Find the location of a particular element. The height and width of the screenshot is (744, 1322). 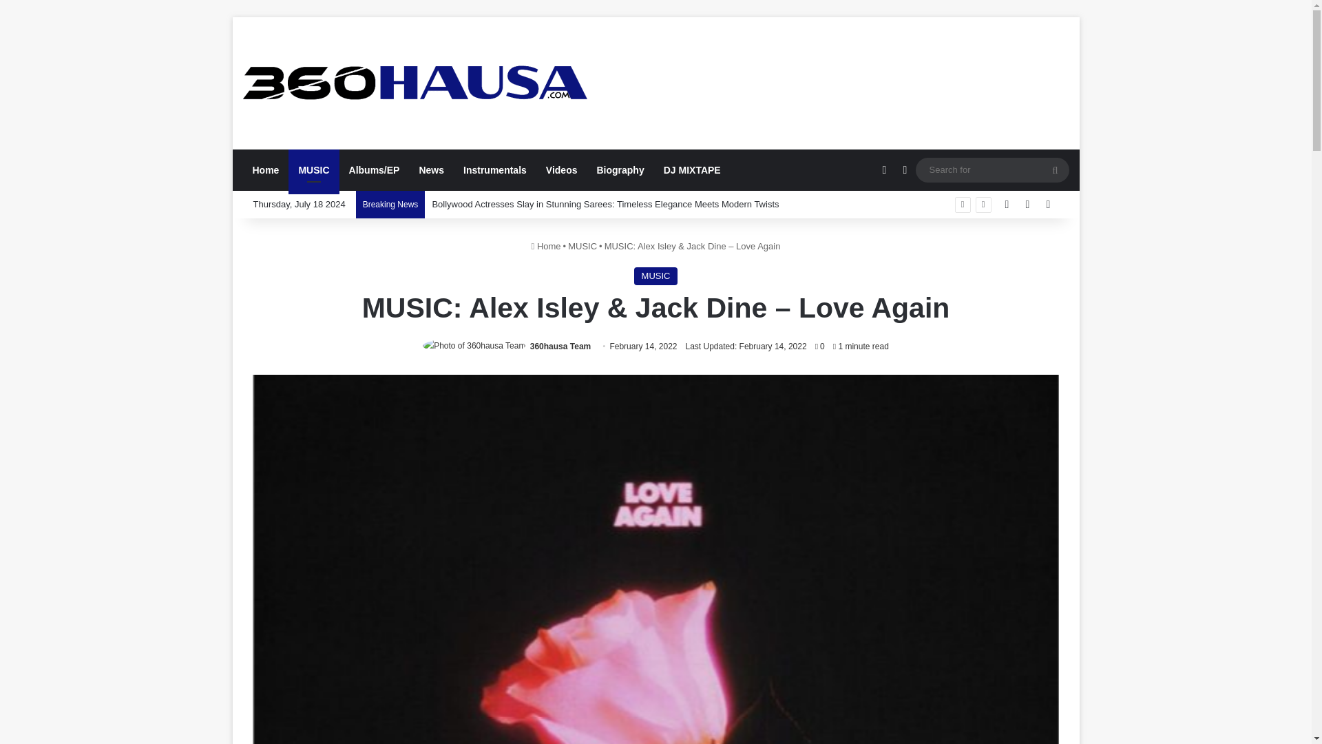

Log In is located at coordinates (1007, 204).